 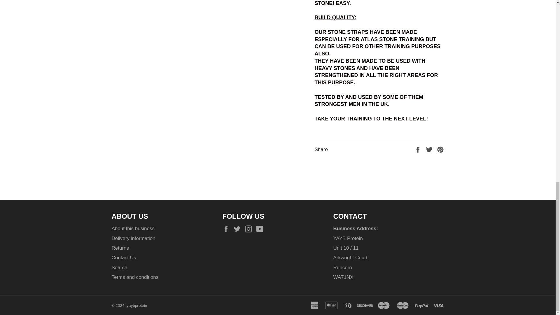 What do you see at coordinates (227, 229) in the screenshot?
I see `yaybprotein on Facebook` at bounding box center [227, 229].